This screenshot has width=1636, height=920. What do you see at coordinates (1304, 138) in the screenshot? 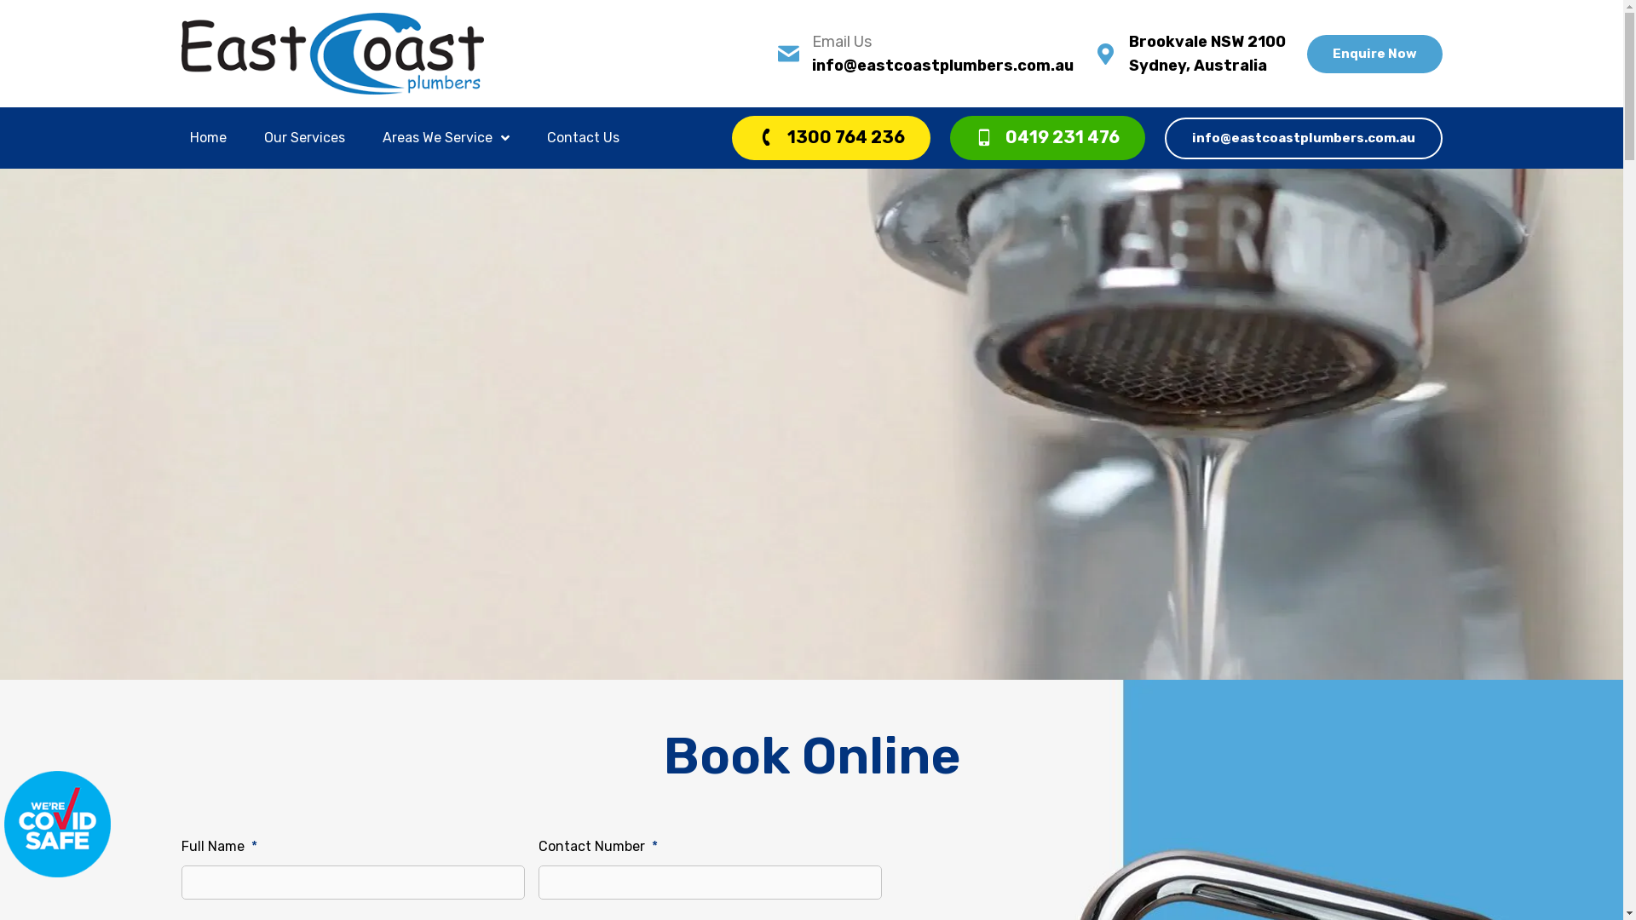
I see `info@eastcoastplumbers.com.au` at bounding box center [1304, 138].